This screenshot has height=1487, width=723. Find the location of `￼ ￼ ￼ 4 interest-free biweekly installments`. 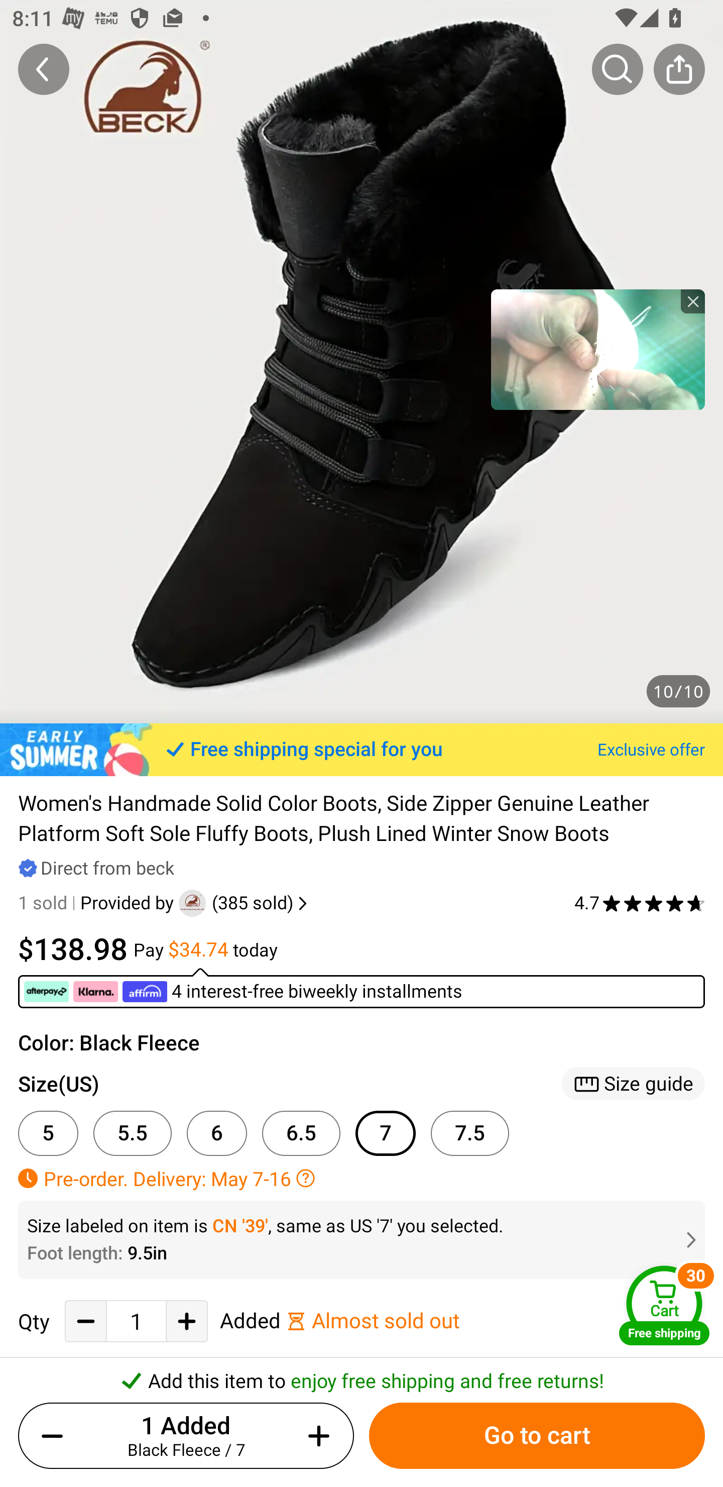

￼ ￼ ￼ 4 interest-free biweekly installments is located at coordinates (361, 988).